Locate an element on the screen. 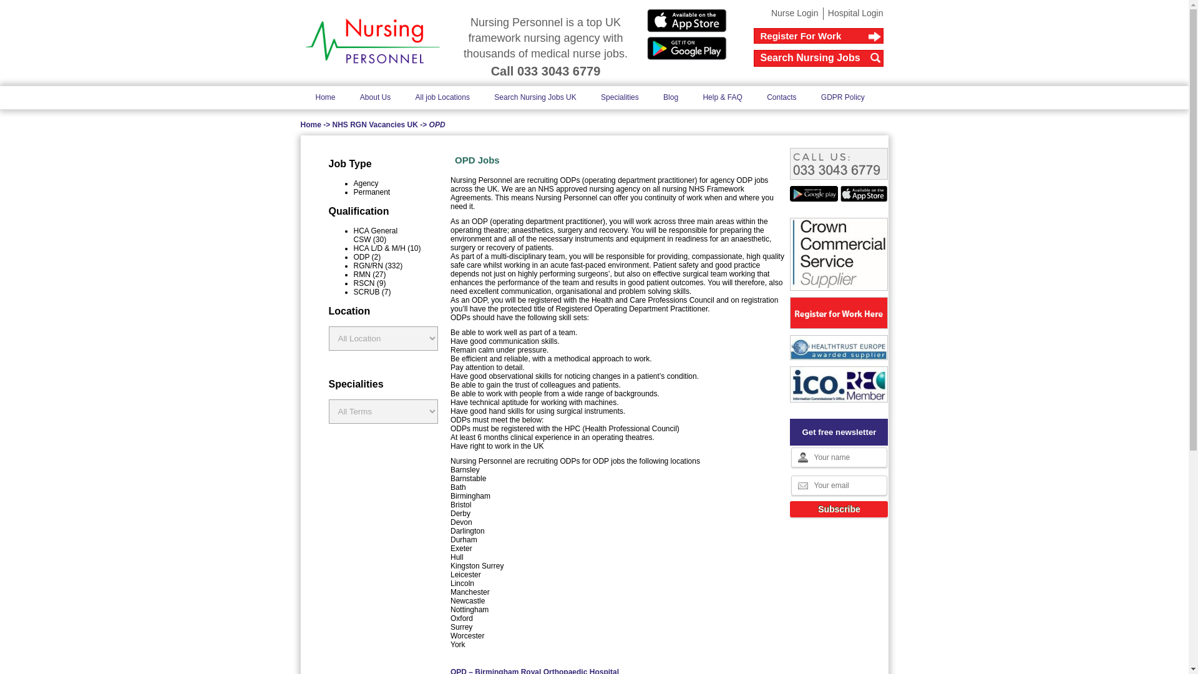 The image size is (1198, 674). ISO 9001 Certification for Medical Professional Personnel is located at coordinates (839, 254).